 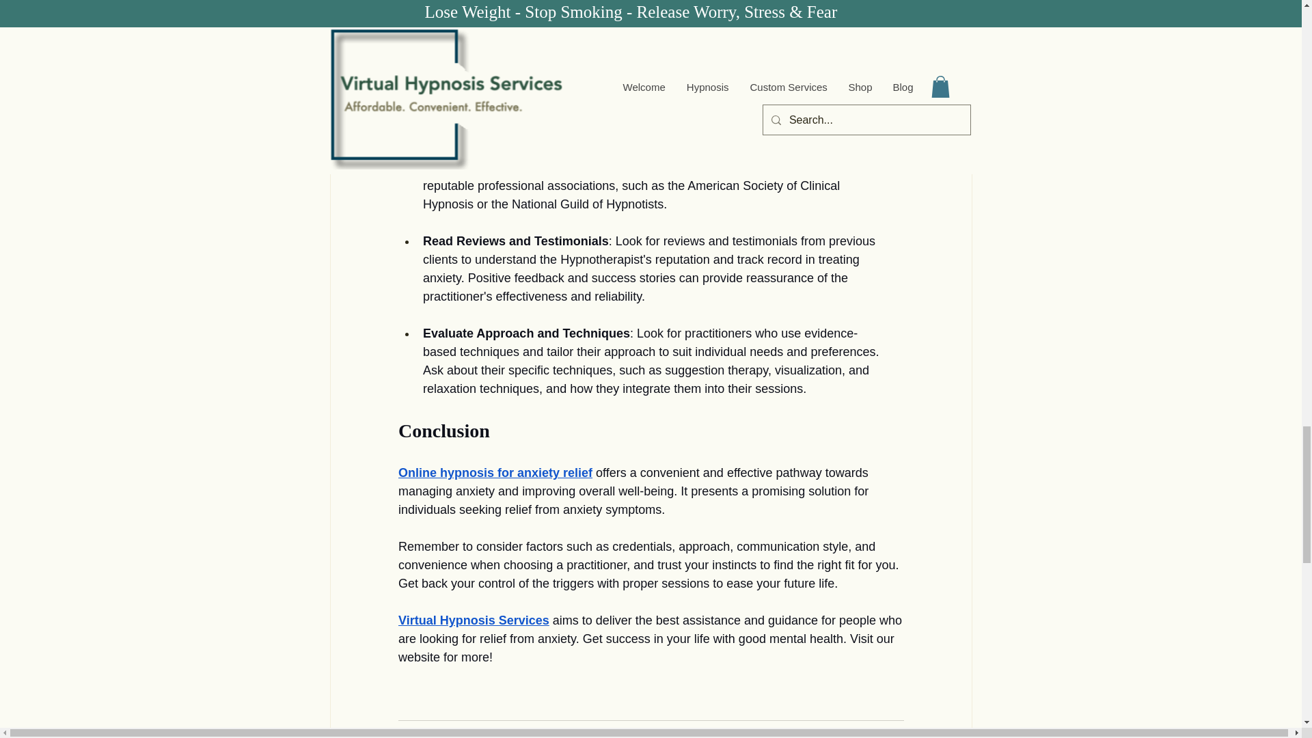 What do you see at coordinates (473, 620) in the screenshot?
I see `Virtual Hypnosis Services` at bounding box center [473, 620].